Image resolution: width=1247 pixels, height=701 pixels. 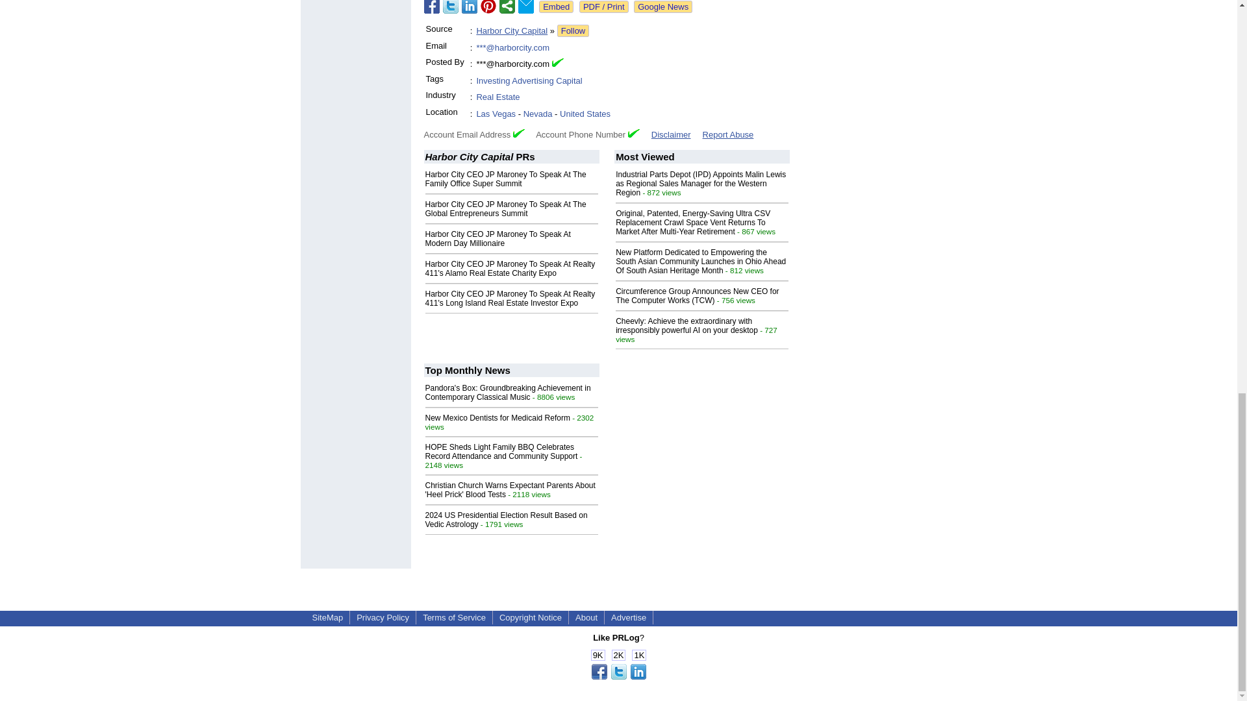 I want to click on Share on Facebook, so click(x=431, y=6).